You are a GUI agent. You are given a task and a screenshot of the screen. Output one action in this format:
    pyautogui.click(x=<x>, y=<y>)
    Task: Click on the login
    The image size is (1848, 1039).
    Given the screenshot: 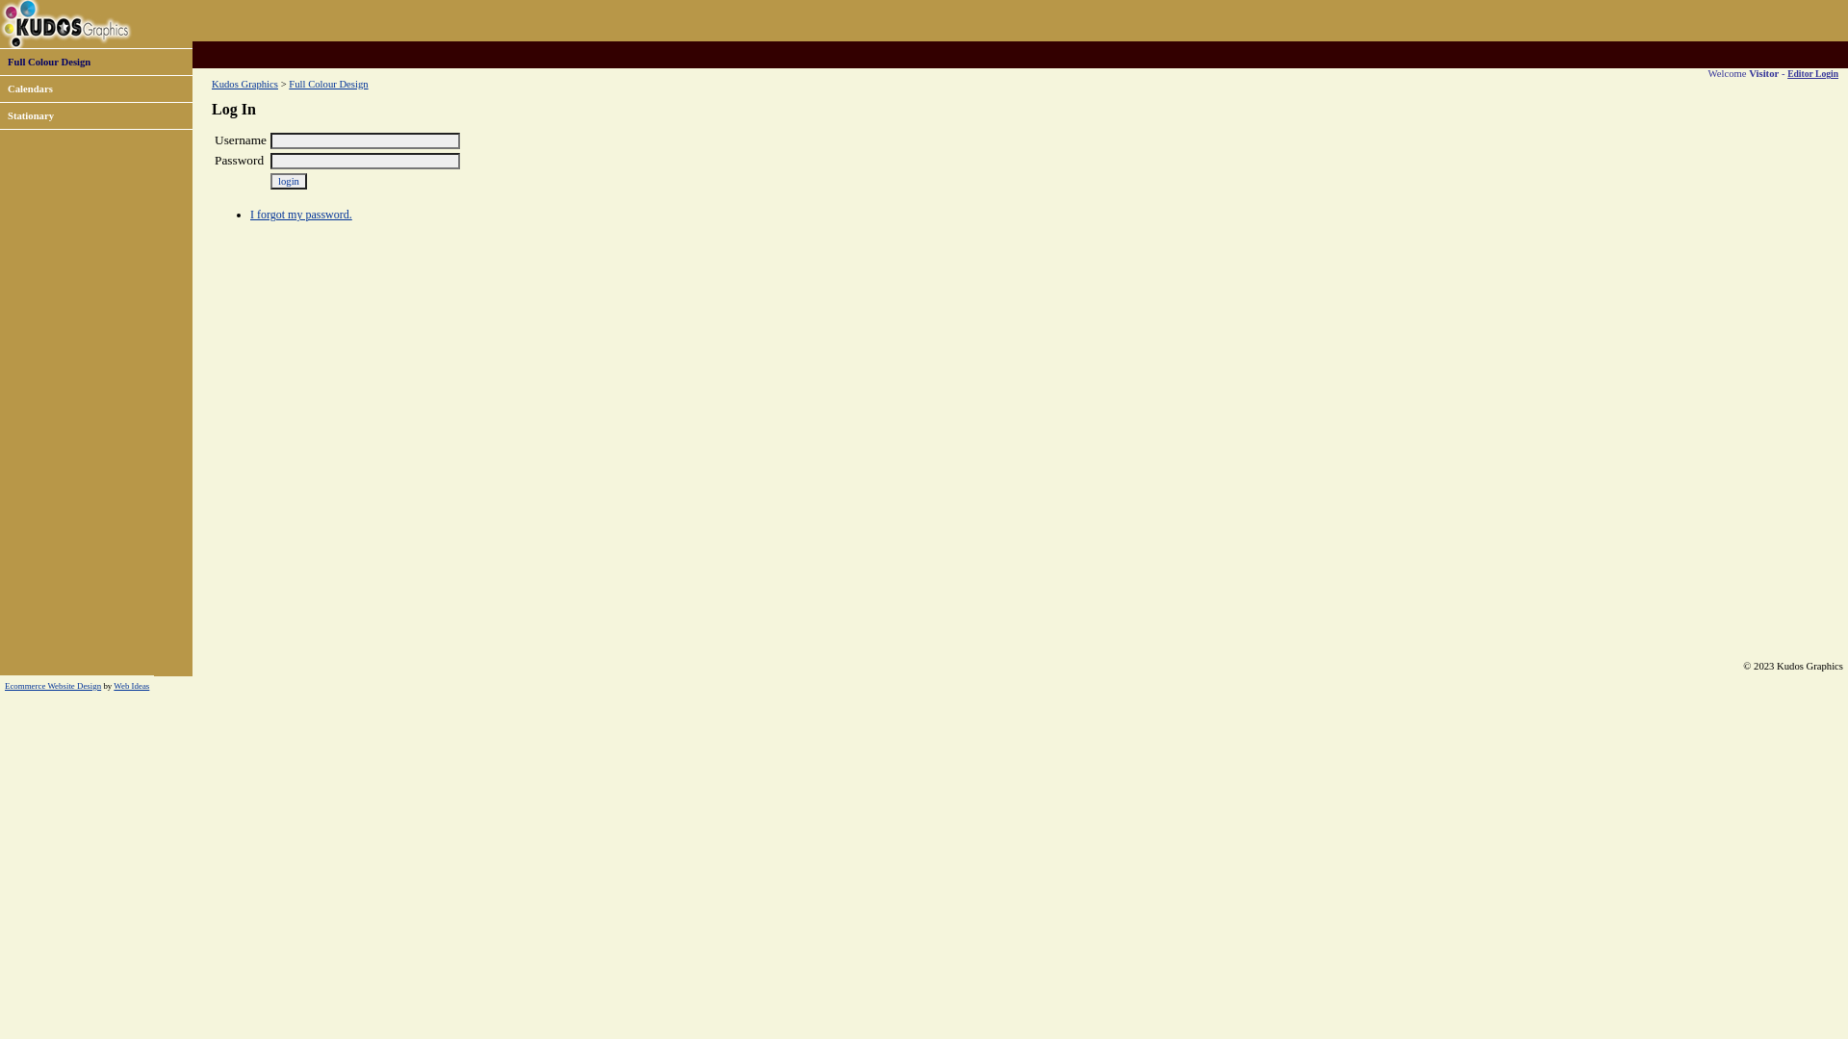 What is the action you would take?
    pyautogui.click(x=289, y=181)
    